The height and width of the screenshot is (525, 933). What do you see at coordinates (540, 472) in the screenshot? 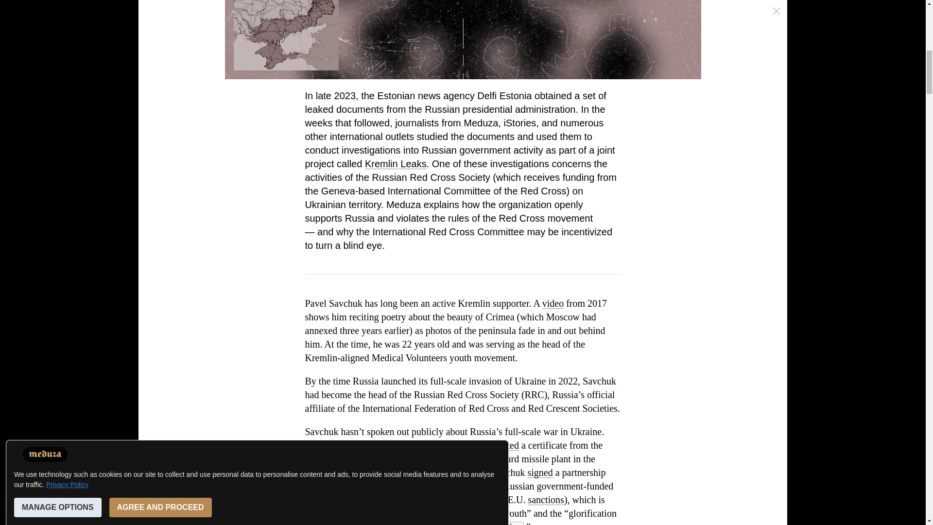
I see `signed` at bounding box center [540, 472].